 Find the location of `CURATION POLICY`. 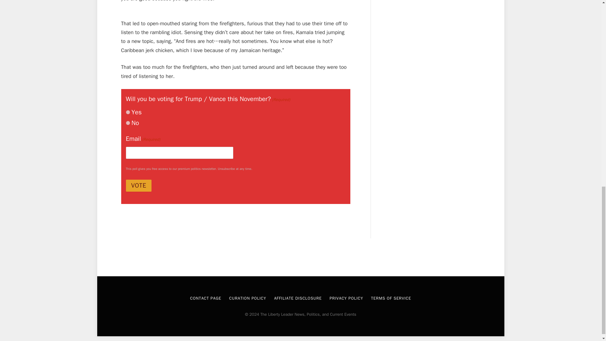

CURATION POLICY is located at coordinates (247, 298).